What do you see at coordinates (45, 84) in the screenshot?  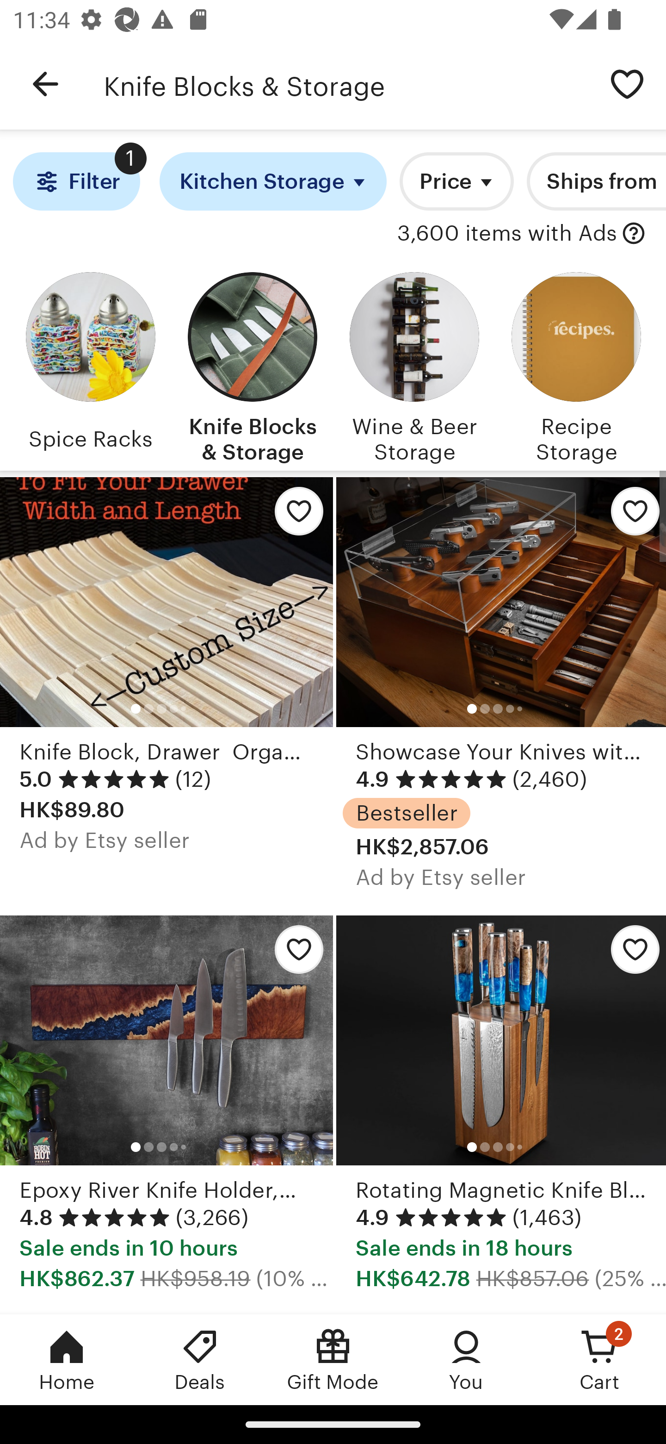 I see `Navigate up` at bounding box center [45, 84].